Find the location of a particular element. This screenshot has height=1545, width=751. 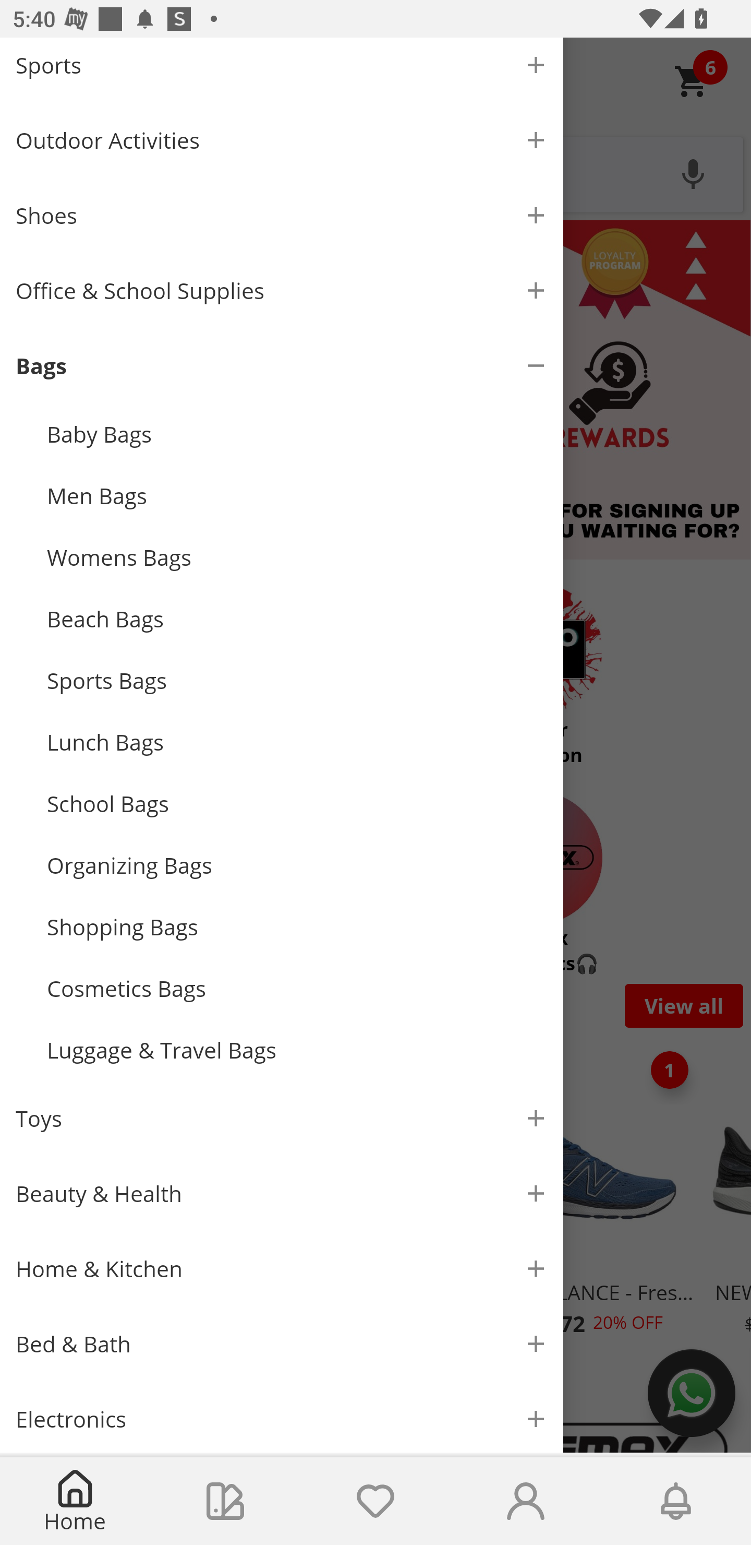

Account is located at coordinates (526, 1501).